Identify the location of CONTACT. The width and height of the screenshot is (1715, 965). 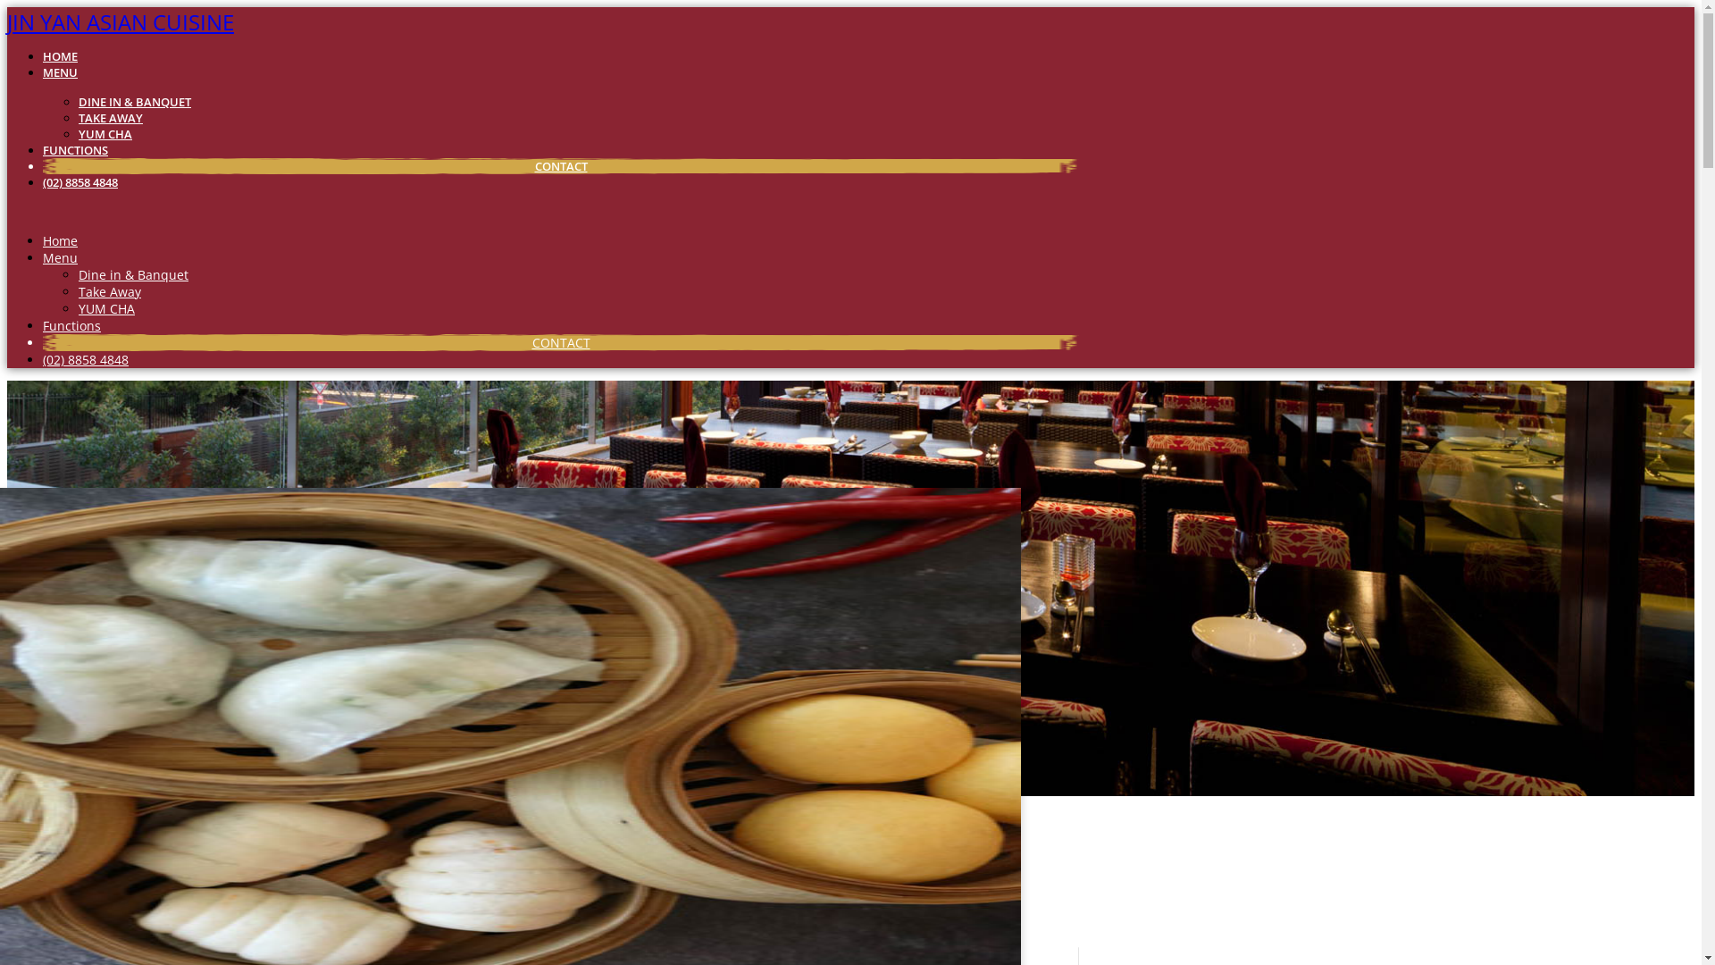
(561, 166).